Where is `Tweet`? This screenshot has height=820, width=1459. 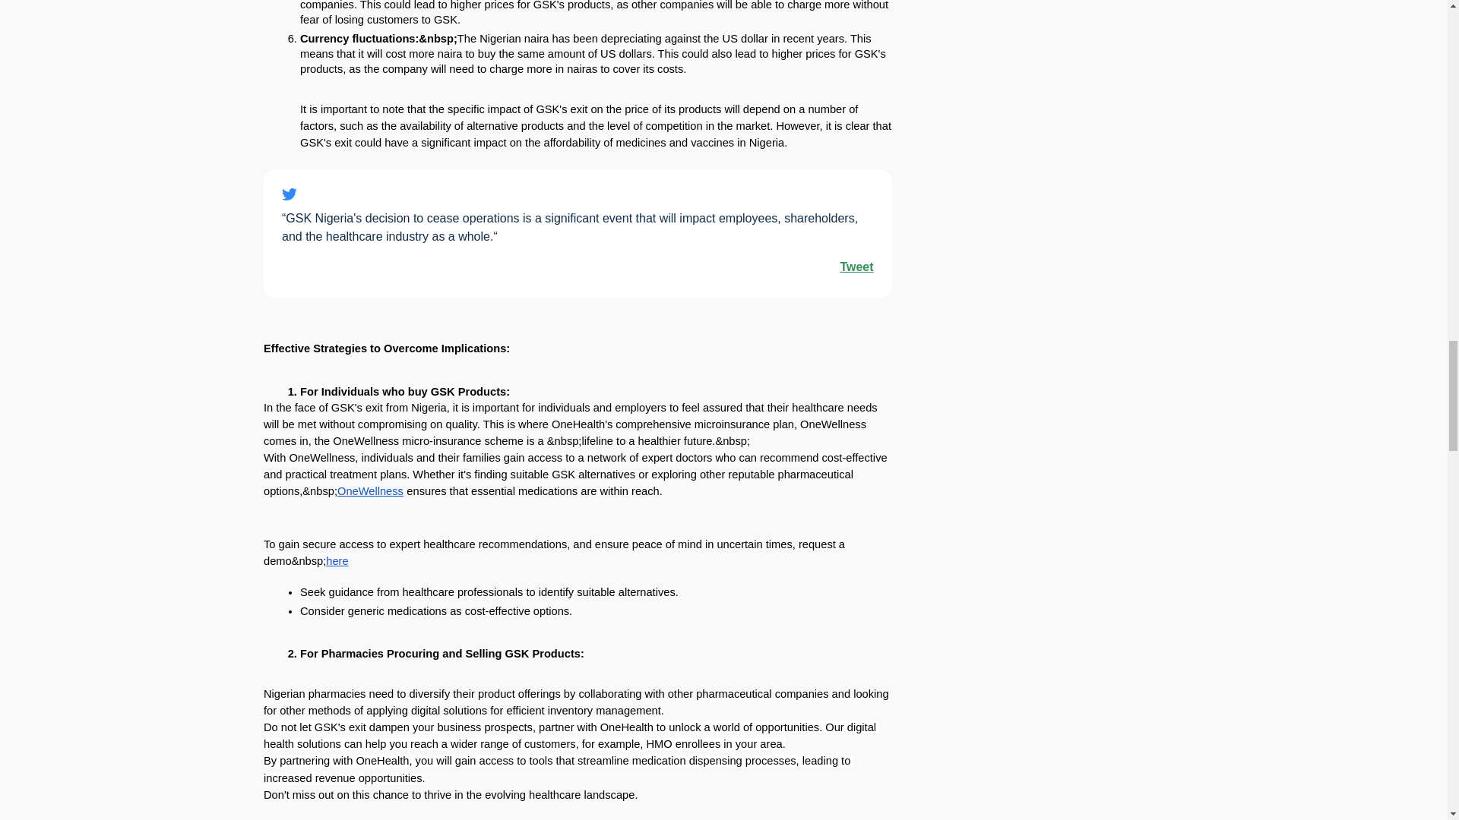 Tweet is located at coordinates (856, 266).